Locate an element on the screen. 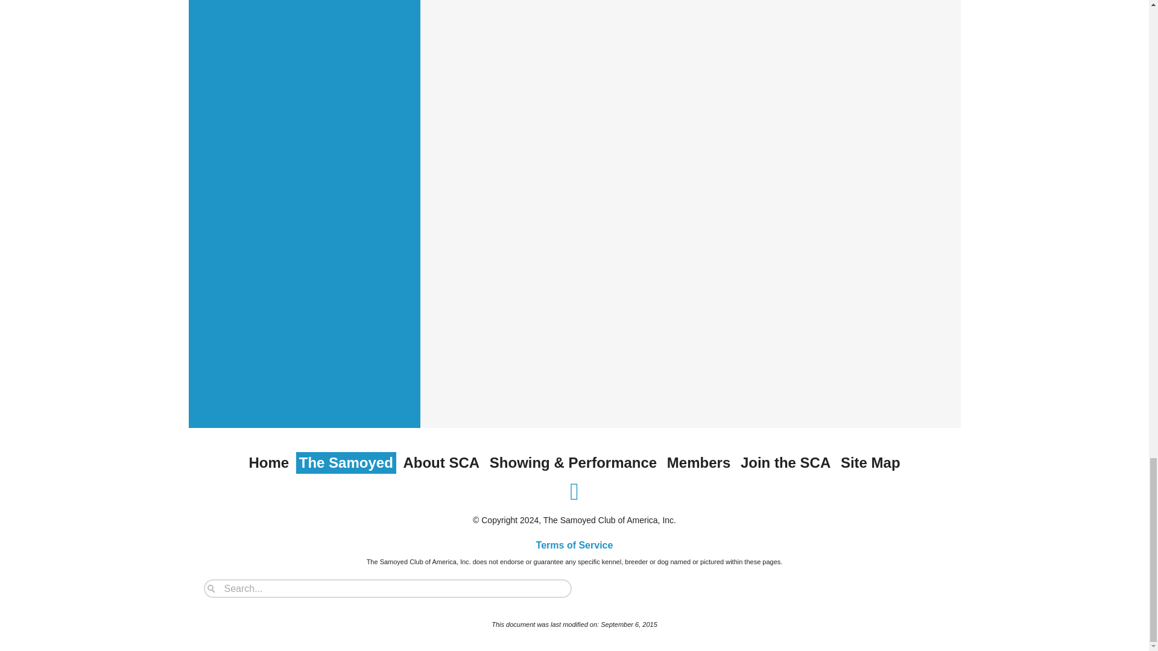 The width and height of the screenshot is (1158, 651). The Samoyed is located at coordinates (346, 463).